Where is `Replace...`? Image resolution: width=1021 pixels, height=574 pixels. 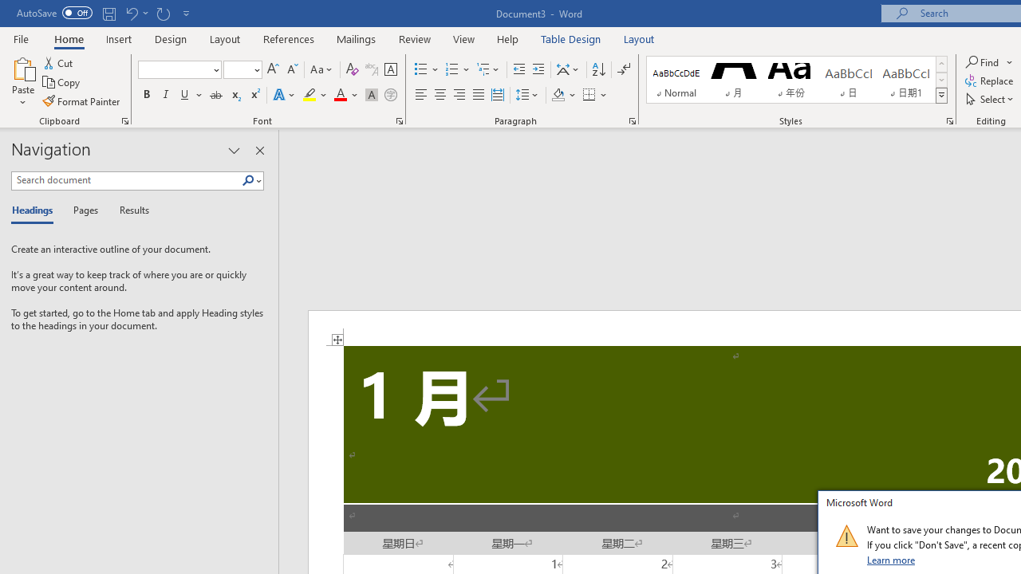
Replace... is located at coordinates (991, 81).